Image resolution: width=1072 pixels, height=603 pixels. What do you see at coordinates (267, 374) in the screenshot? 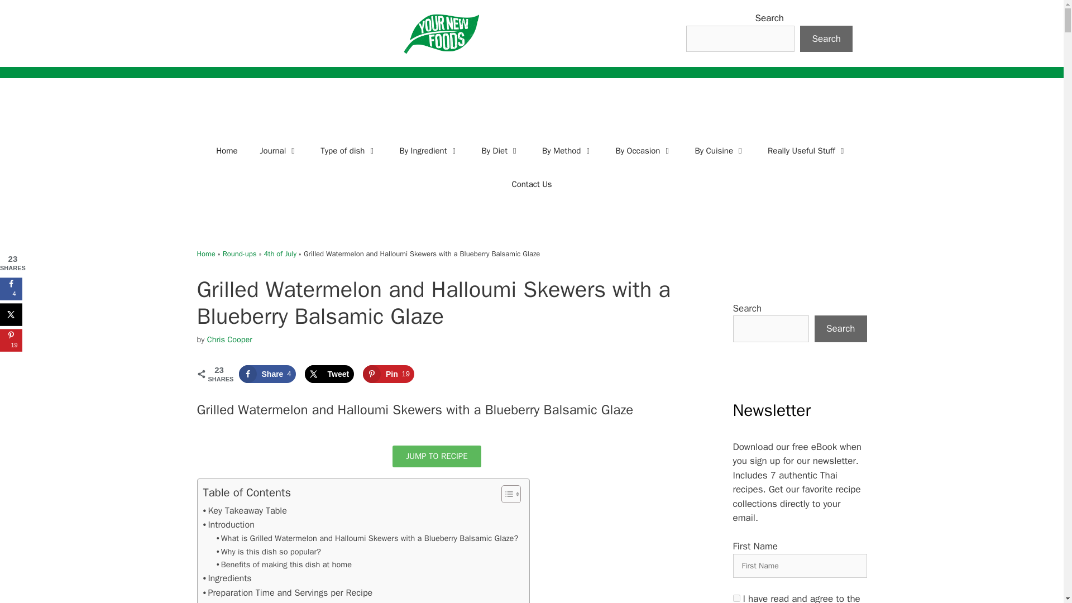
I see `Share on Facebook` at bounding box center [267, 374].